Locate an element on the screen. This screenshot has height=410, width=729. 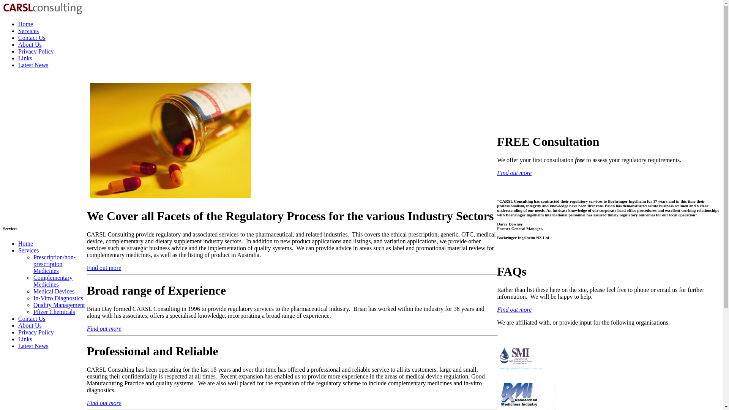
Home is located at coordinates (25, 24).